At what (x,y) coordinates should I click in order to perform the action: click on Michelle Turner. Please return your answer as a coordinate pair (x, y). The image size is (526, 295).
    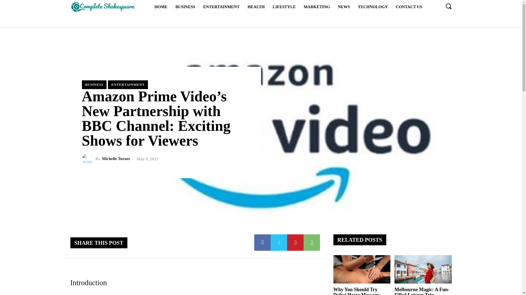
    Looking at the image, I should click on (88, 159).